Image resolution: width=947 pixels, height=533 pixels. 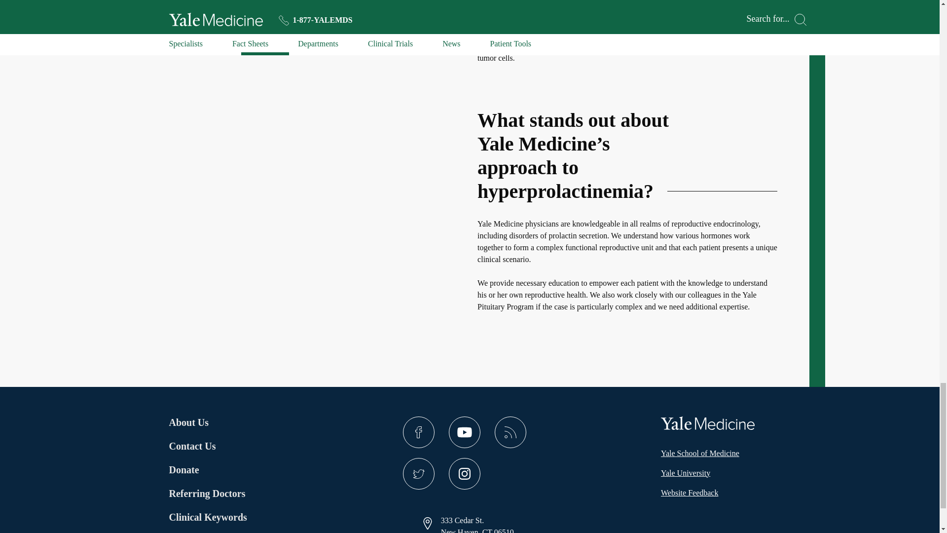 I want to click on Website Feedback, so click(x=690, y=493).